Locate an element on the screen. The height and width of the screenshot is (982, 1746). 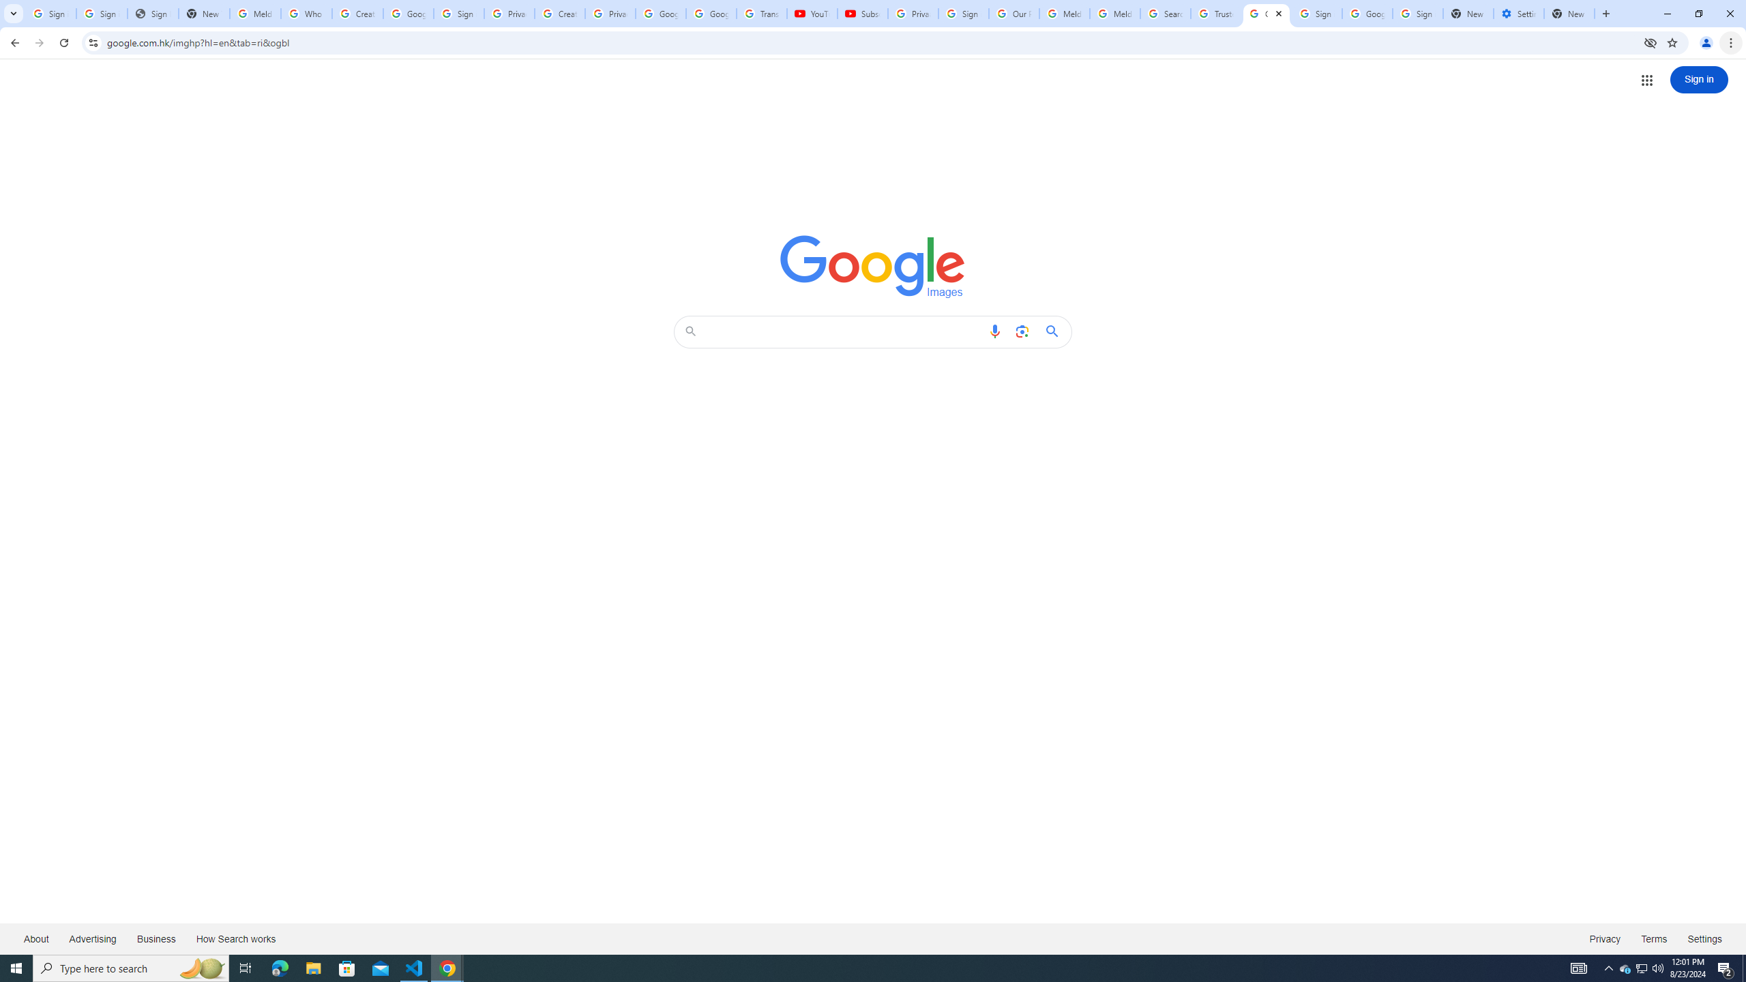
Who is my administrator? - Google Account Help is located at coordinates (306, 14).